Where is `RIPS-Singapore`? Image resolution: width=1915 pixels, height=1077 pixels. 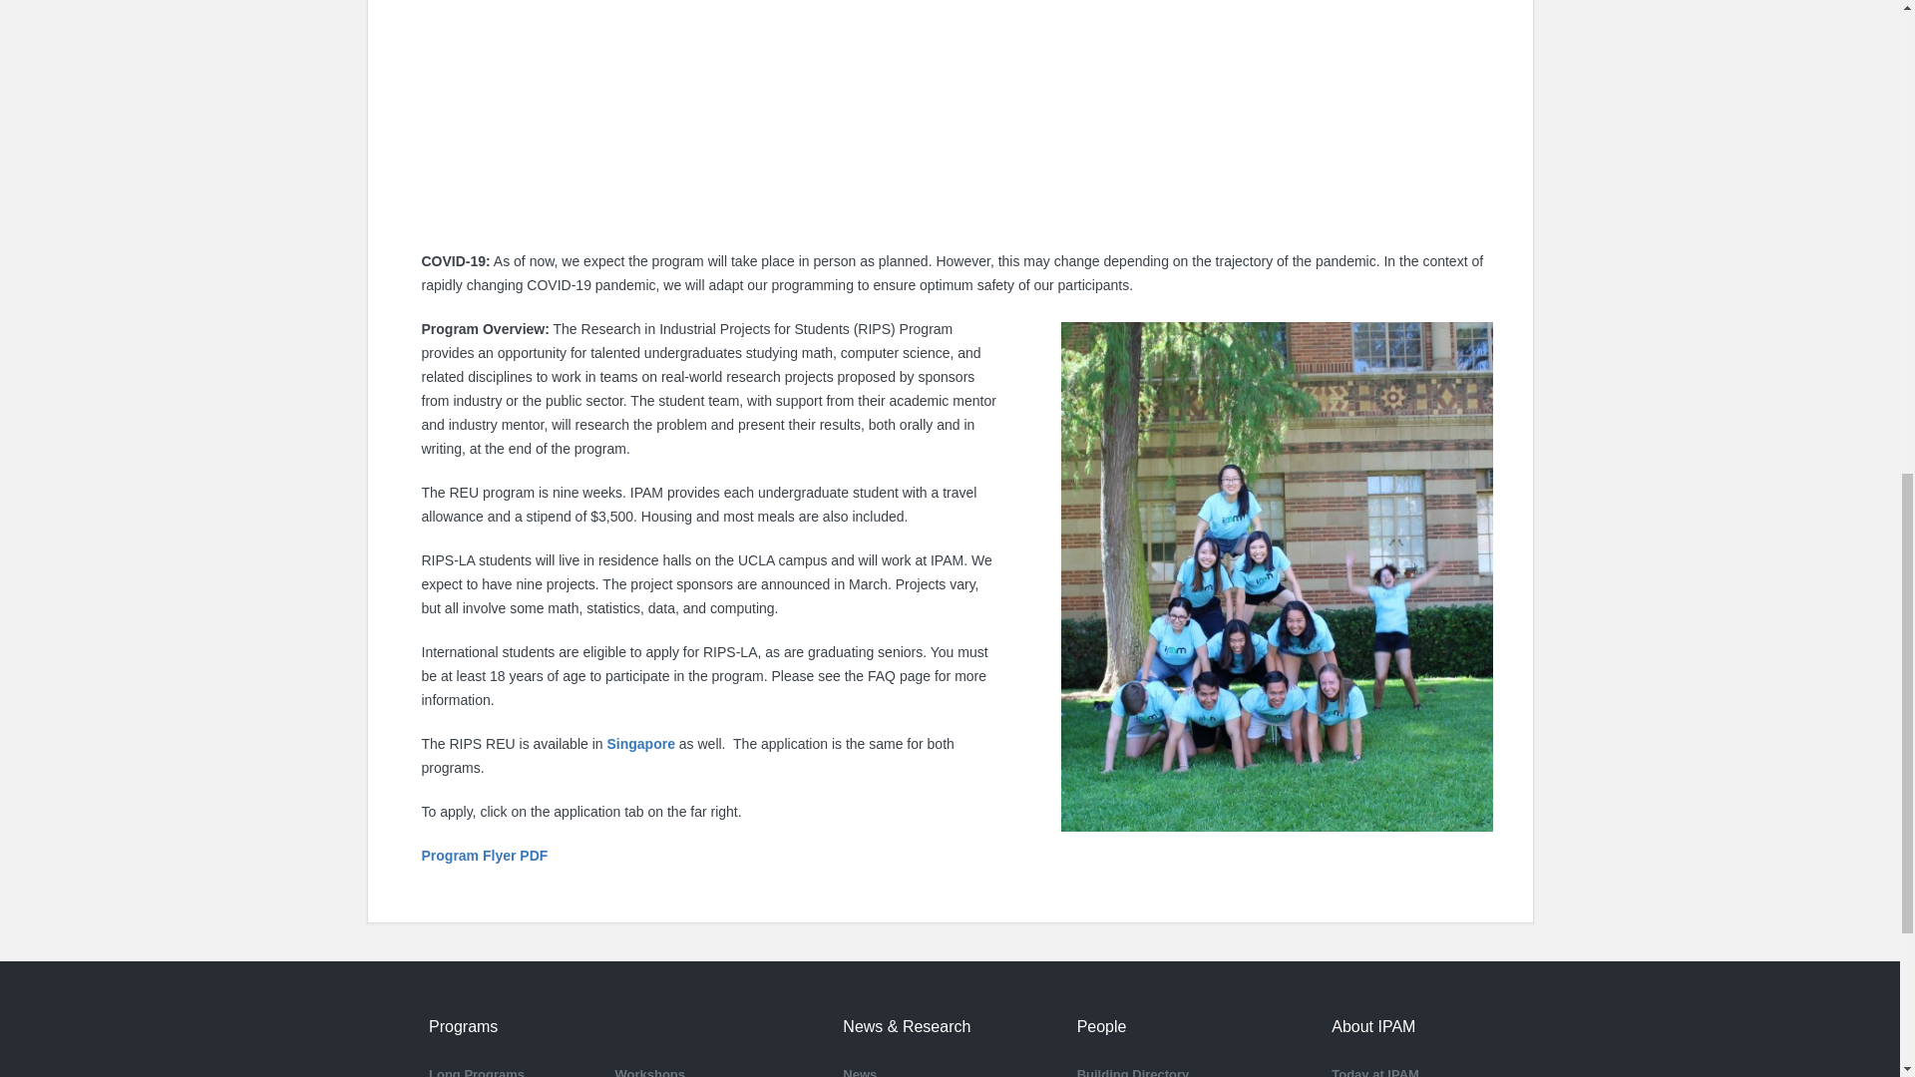 RIPS-Singapore is located at coordinates (642, 743).